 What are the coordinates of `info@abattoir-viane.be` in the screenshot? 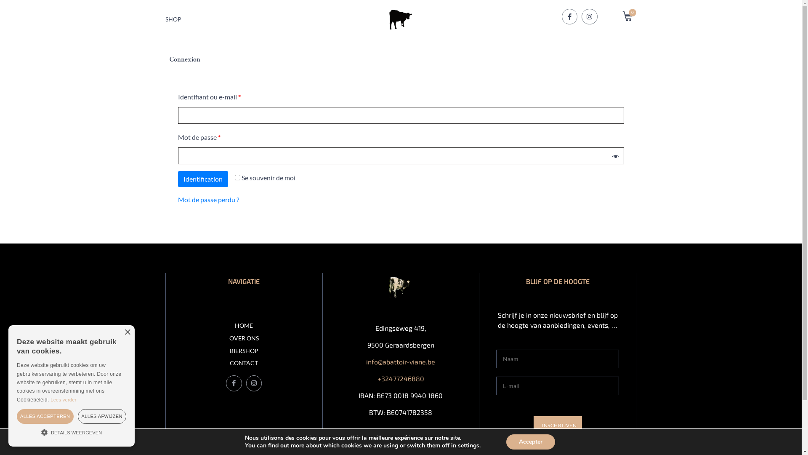 It's located at (401, 361).